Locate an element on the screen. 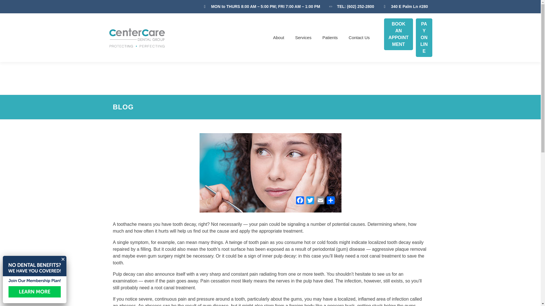 Image resolution: width=545 pixels, height=306 pixels. Services is located at coordinates (303, 38).